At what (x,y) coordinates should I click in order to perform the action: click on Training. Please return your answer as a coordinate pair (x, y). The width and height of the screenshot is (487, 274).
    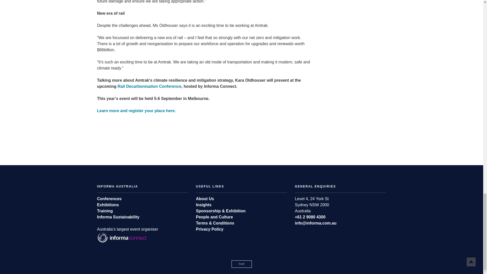
    Looking at the image, I should click on (105, 211).